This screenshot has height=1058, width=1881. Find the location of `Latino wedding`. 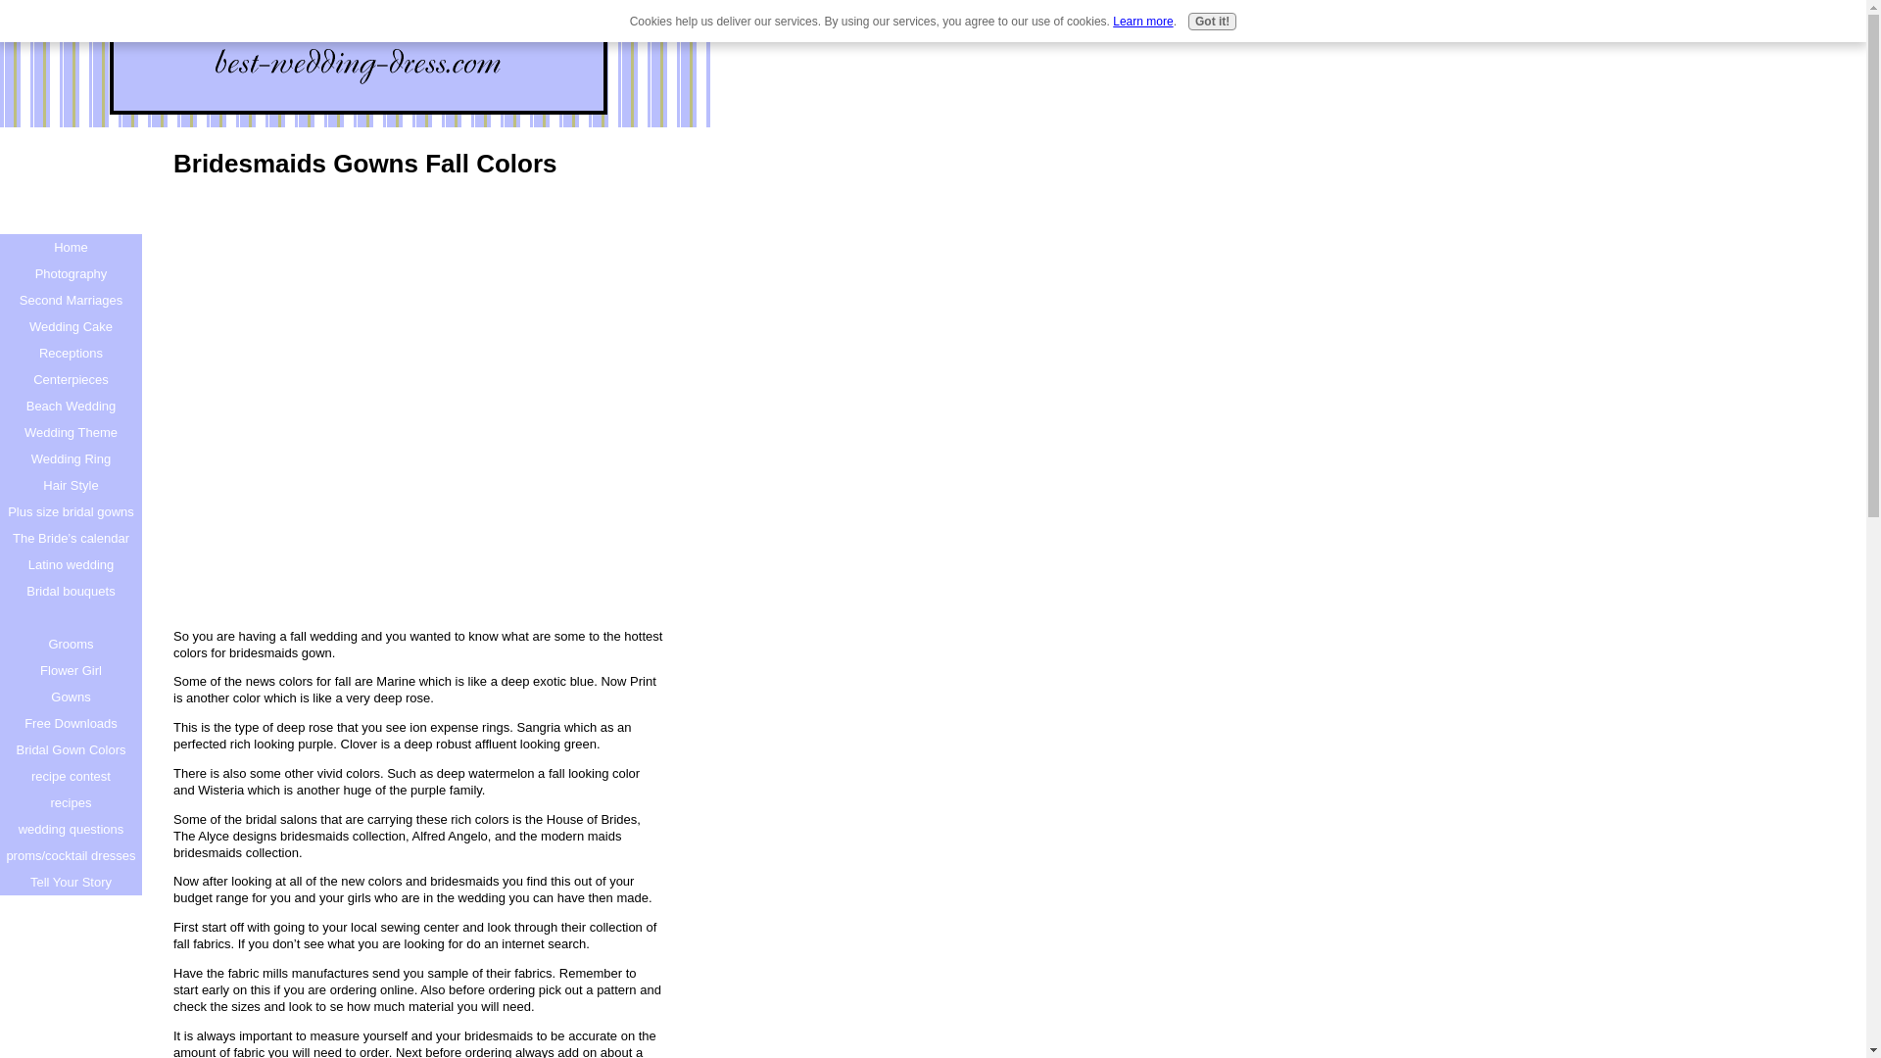

Latino wedding is located at coordinates (71, 564).